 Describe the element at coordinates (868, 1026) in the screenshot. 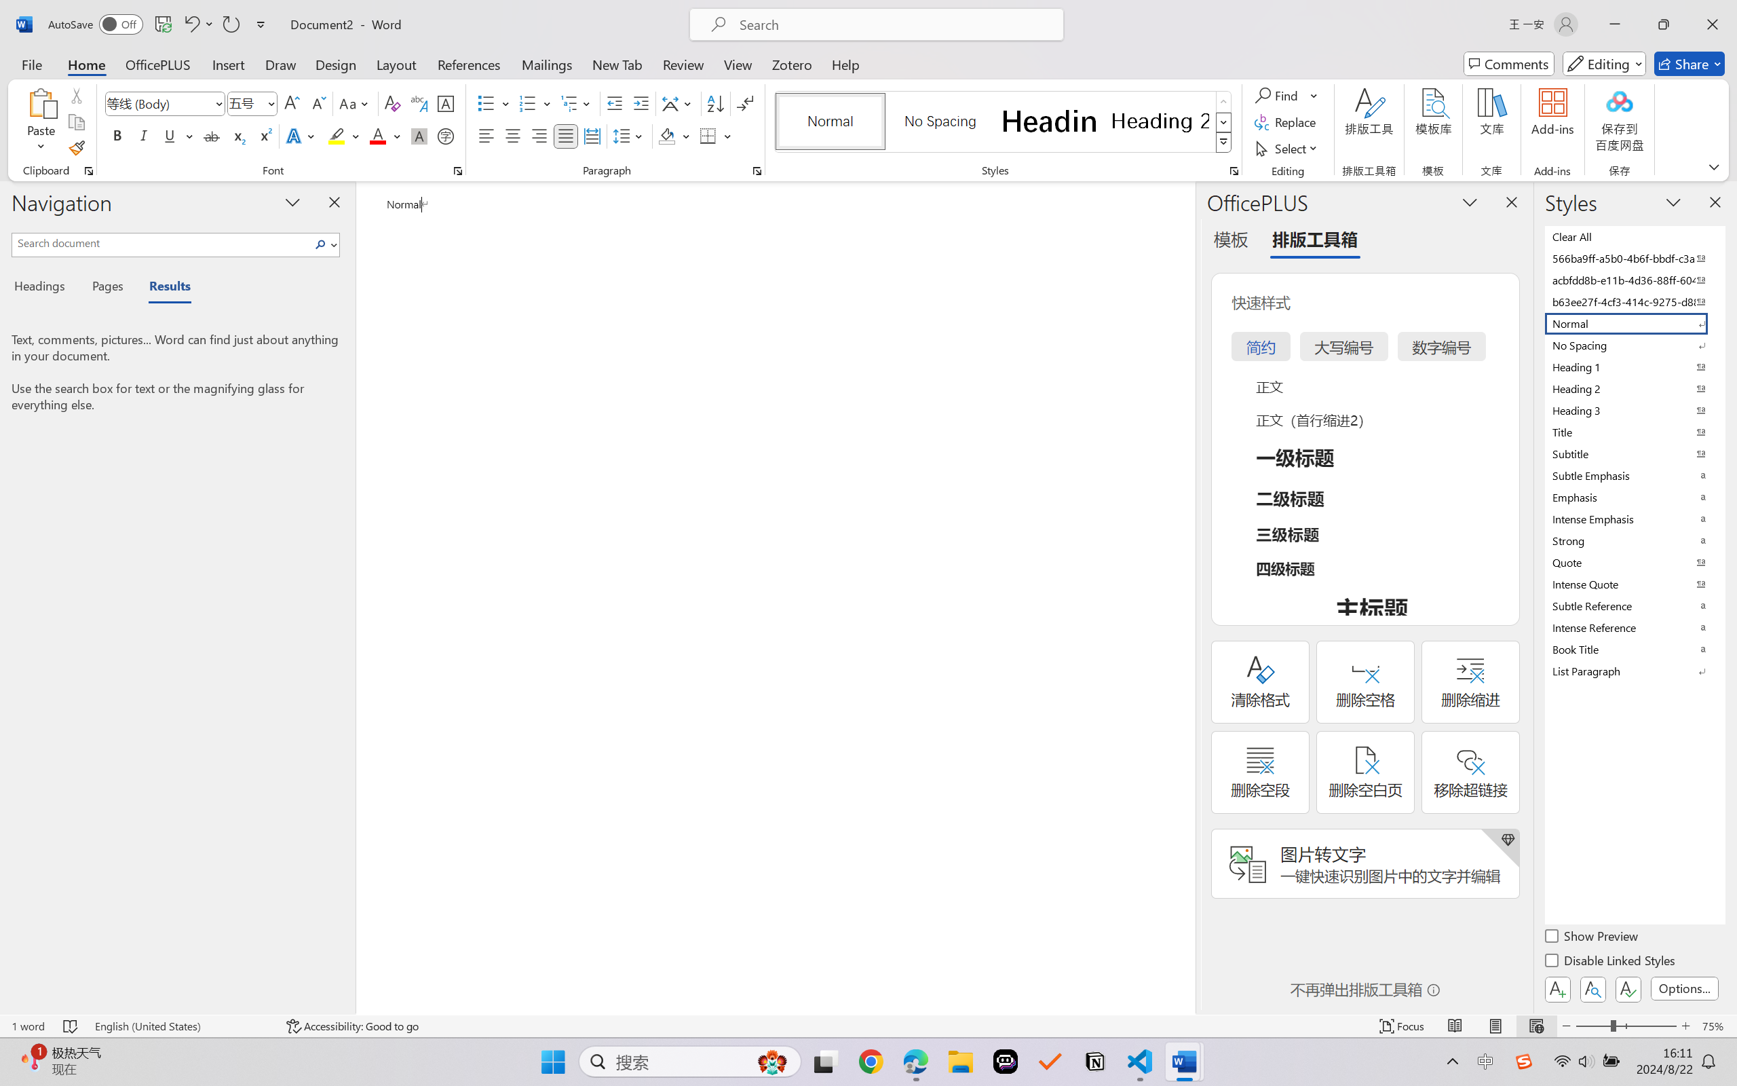

I see `Class: MsoCommandBar` at that location.